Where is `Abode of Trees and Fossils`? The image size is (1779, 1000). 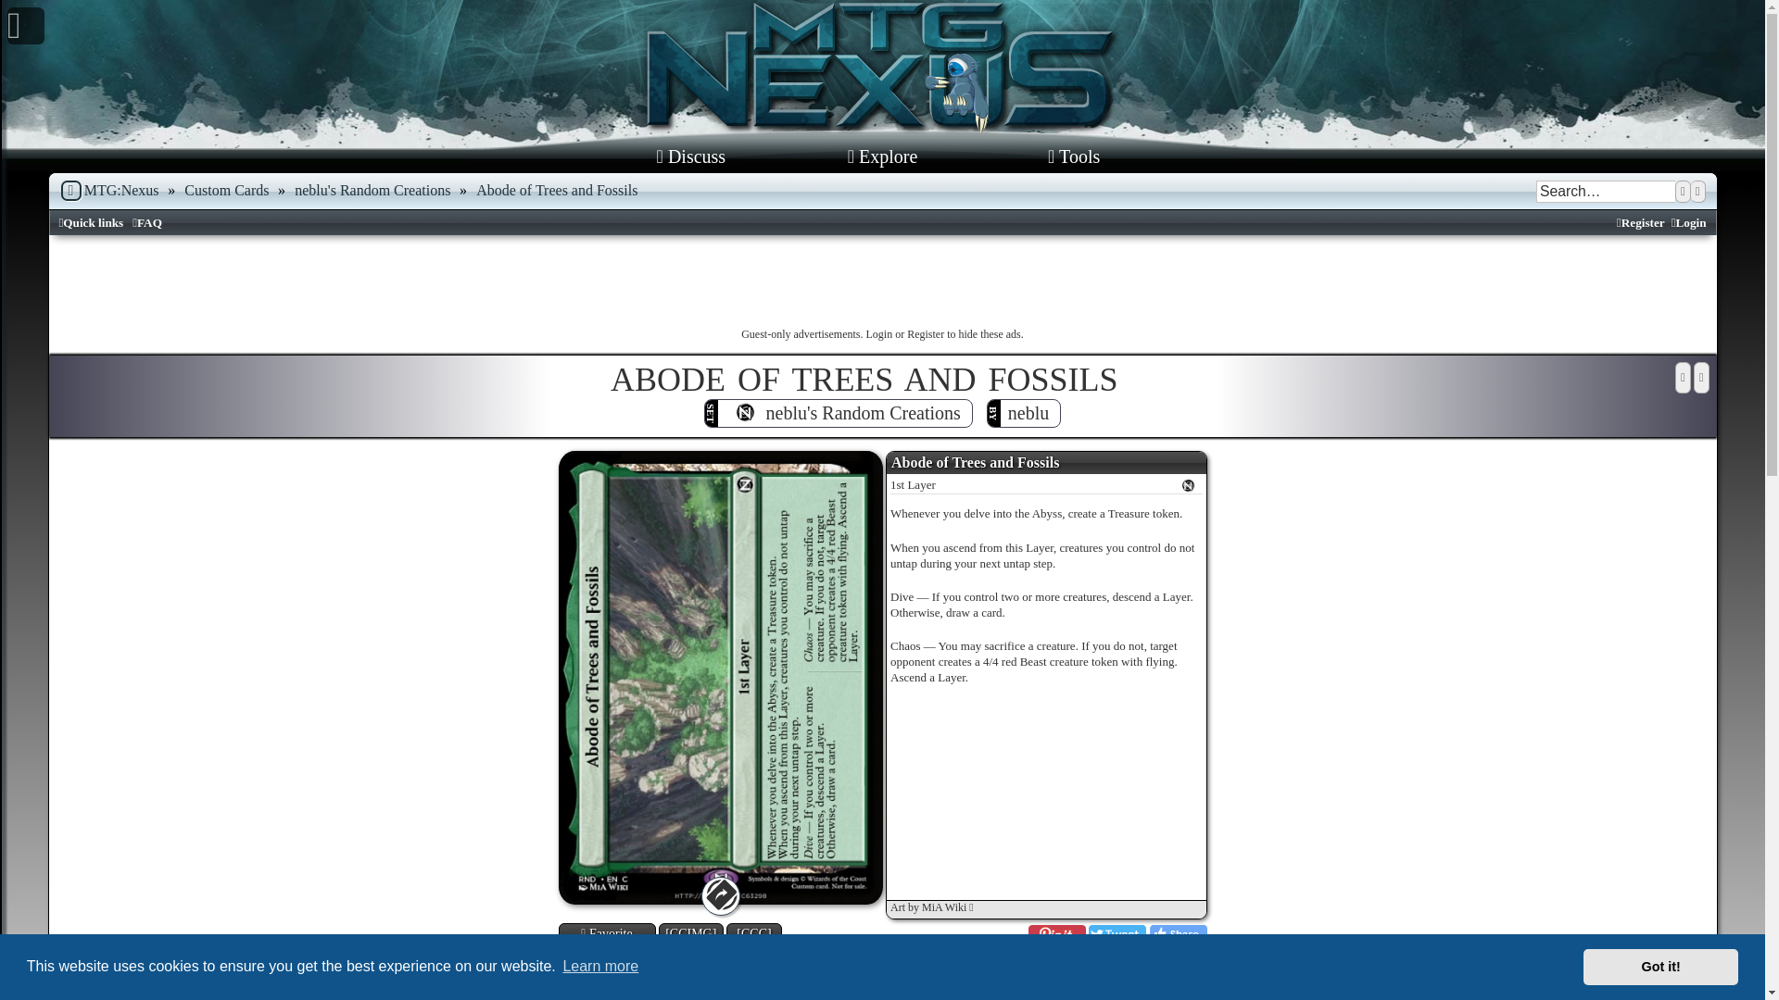
Abode of Trees and Fossils is located at coordinates (556, 190).